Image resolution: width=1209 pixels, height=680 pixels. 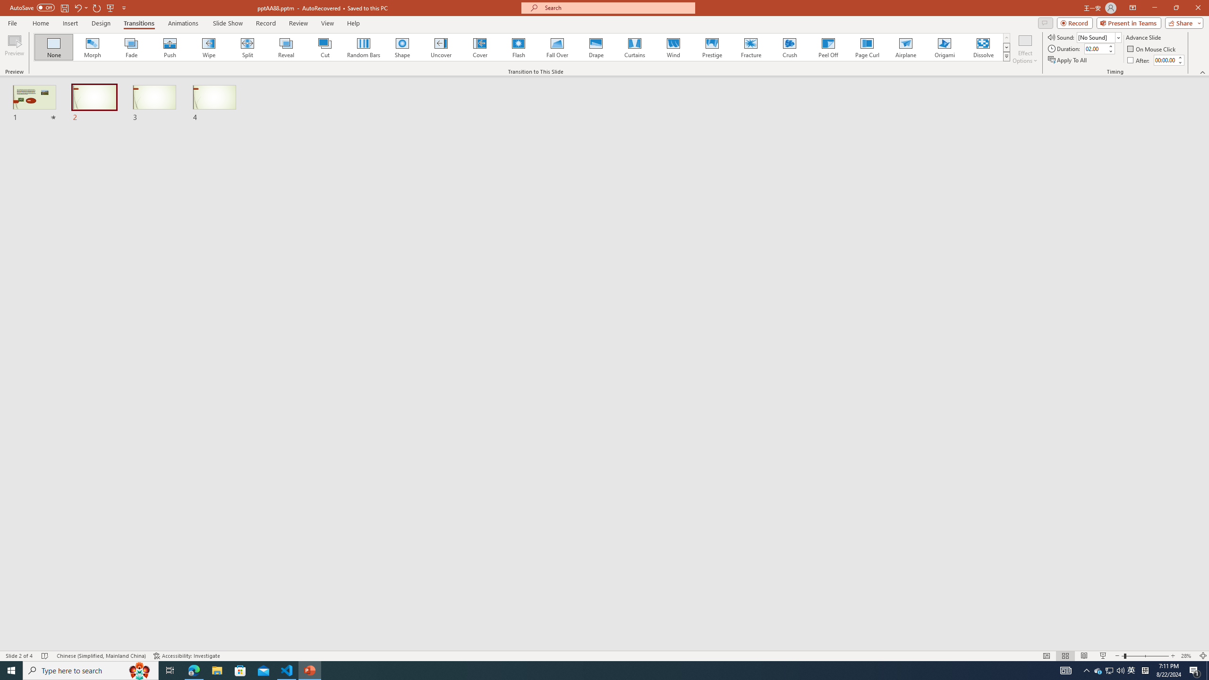 What do you see at coordinates (480, 47) in the screenshot?
I see `Cover` at bounding box center [480, 47].